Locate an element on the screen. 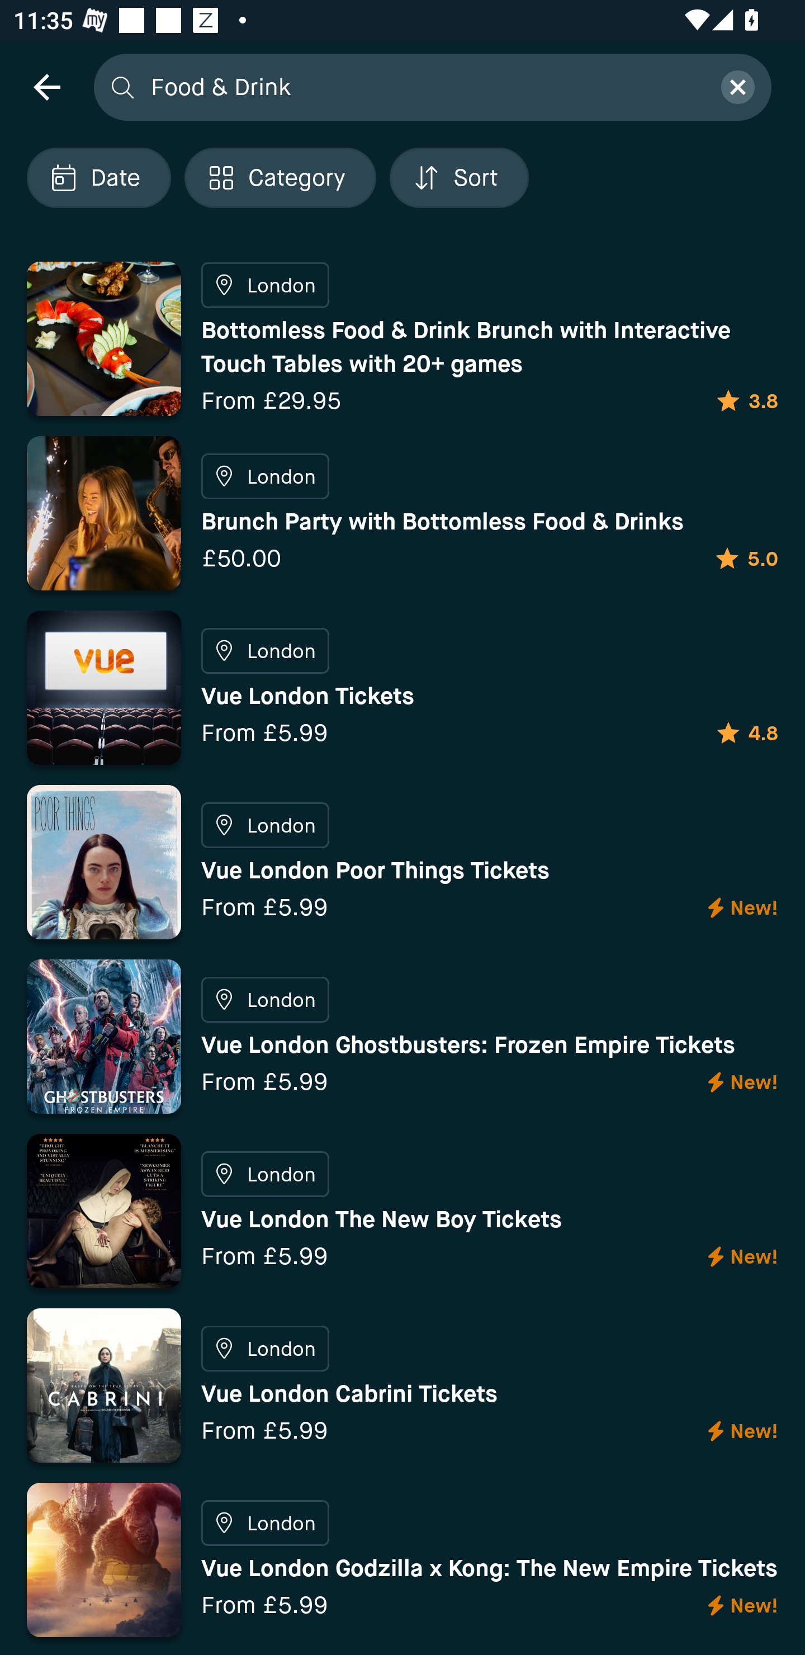  Localized description Sort is located at coordinates (459, 178).